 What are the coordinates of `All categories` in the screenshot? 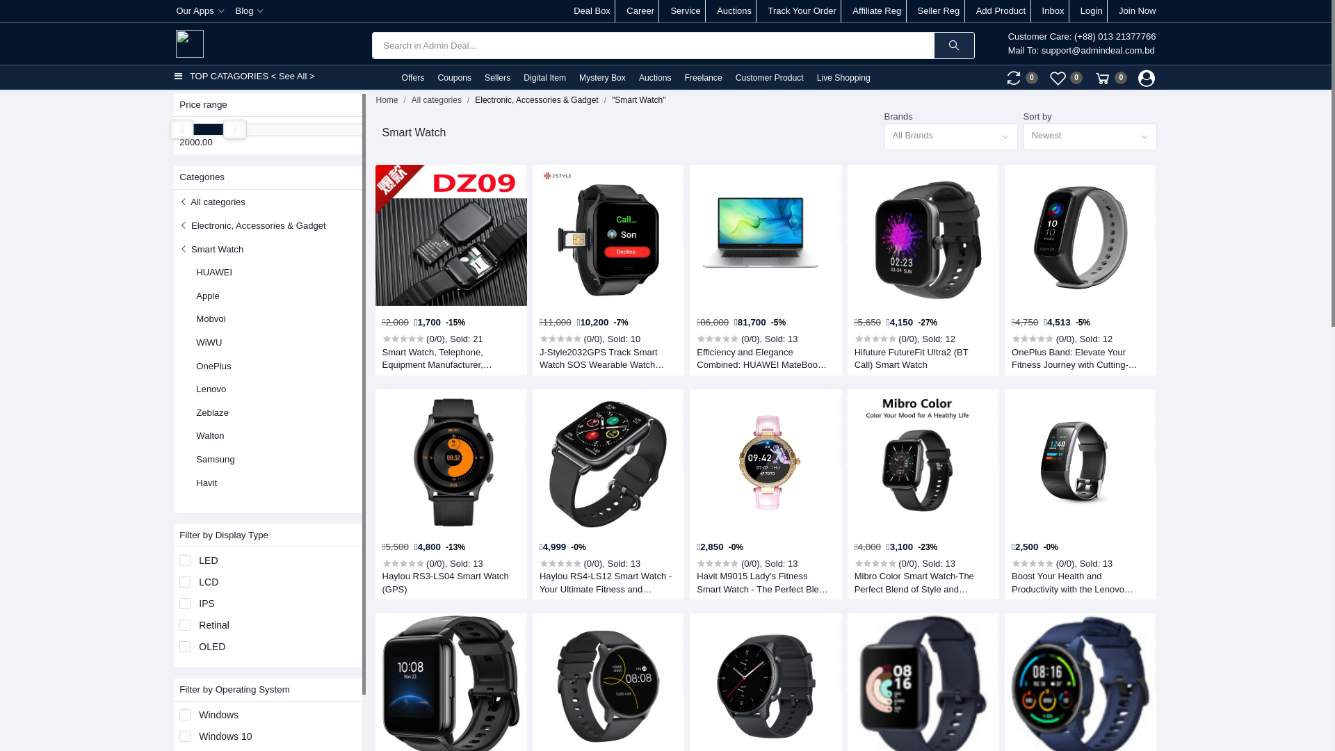 It's located at (437, 100).